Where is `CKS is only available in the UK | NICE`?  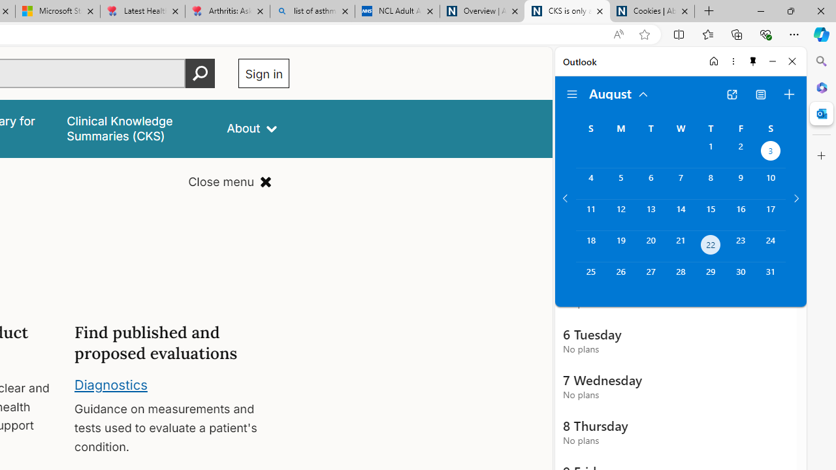
CKS is only available in the UK | NICE is located at coordinates (567, 12).